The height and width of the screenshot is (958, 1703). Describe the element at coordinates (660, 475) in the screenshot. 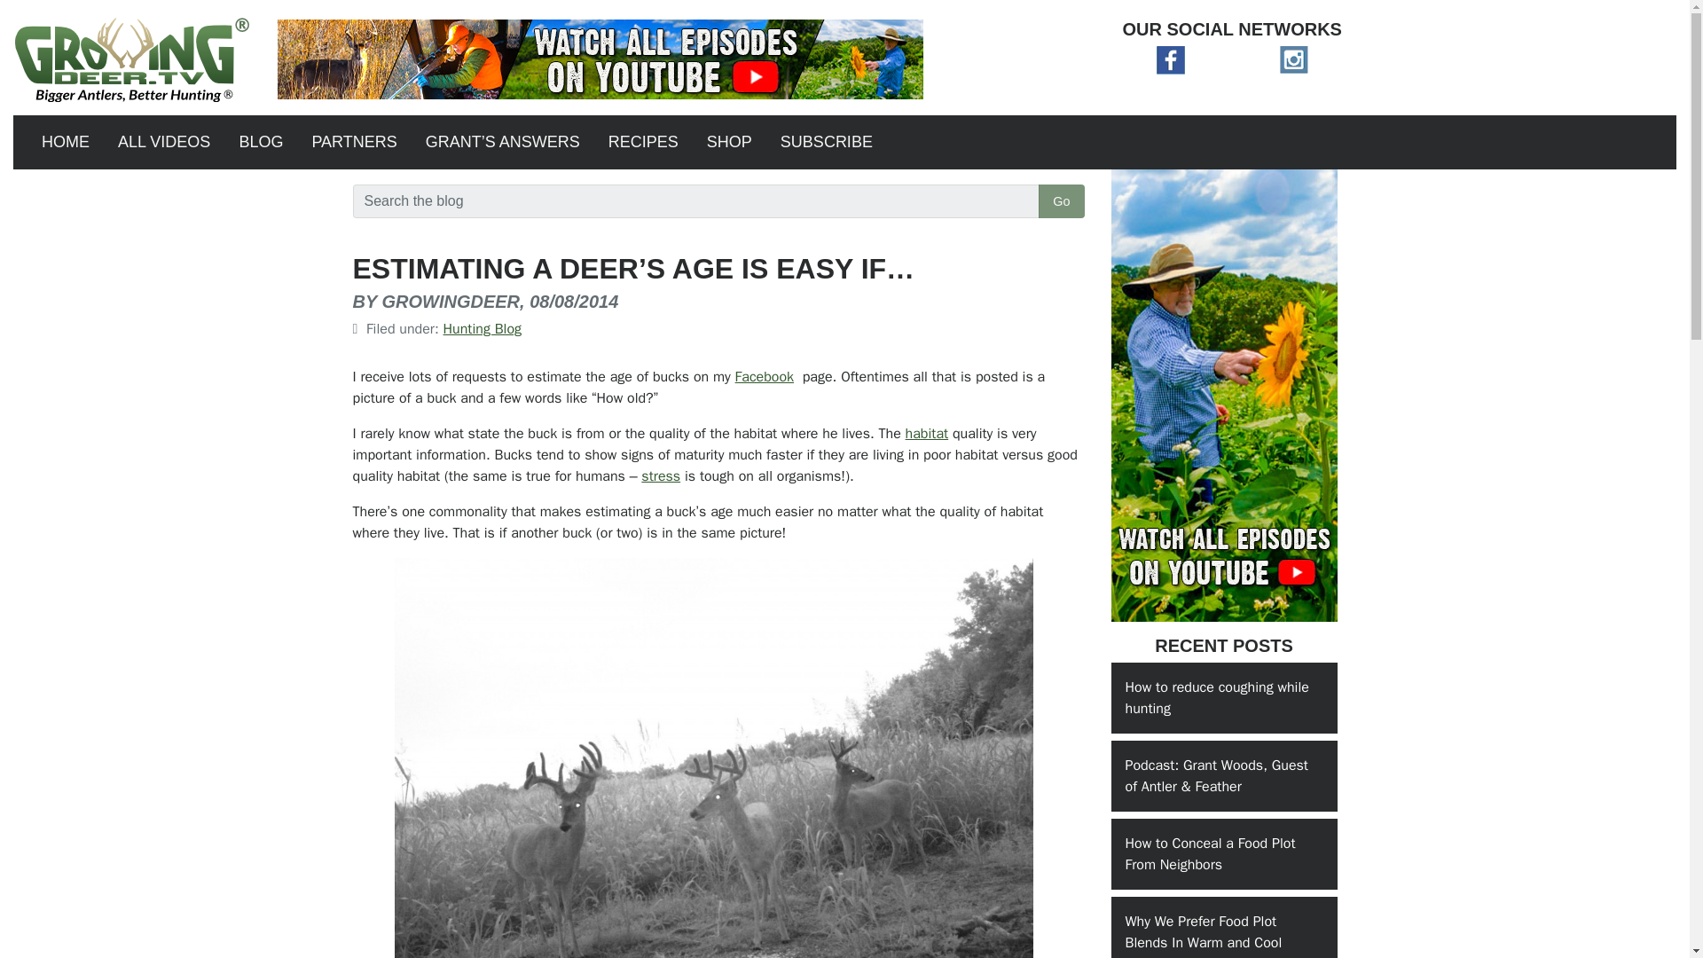

I see `stress` at that location.